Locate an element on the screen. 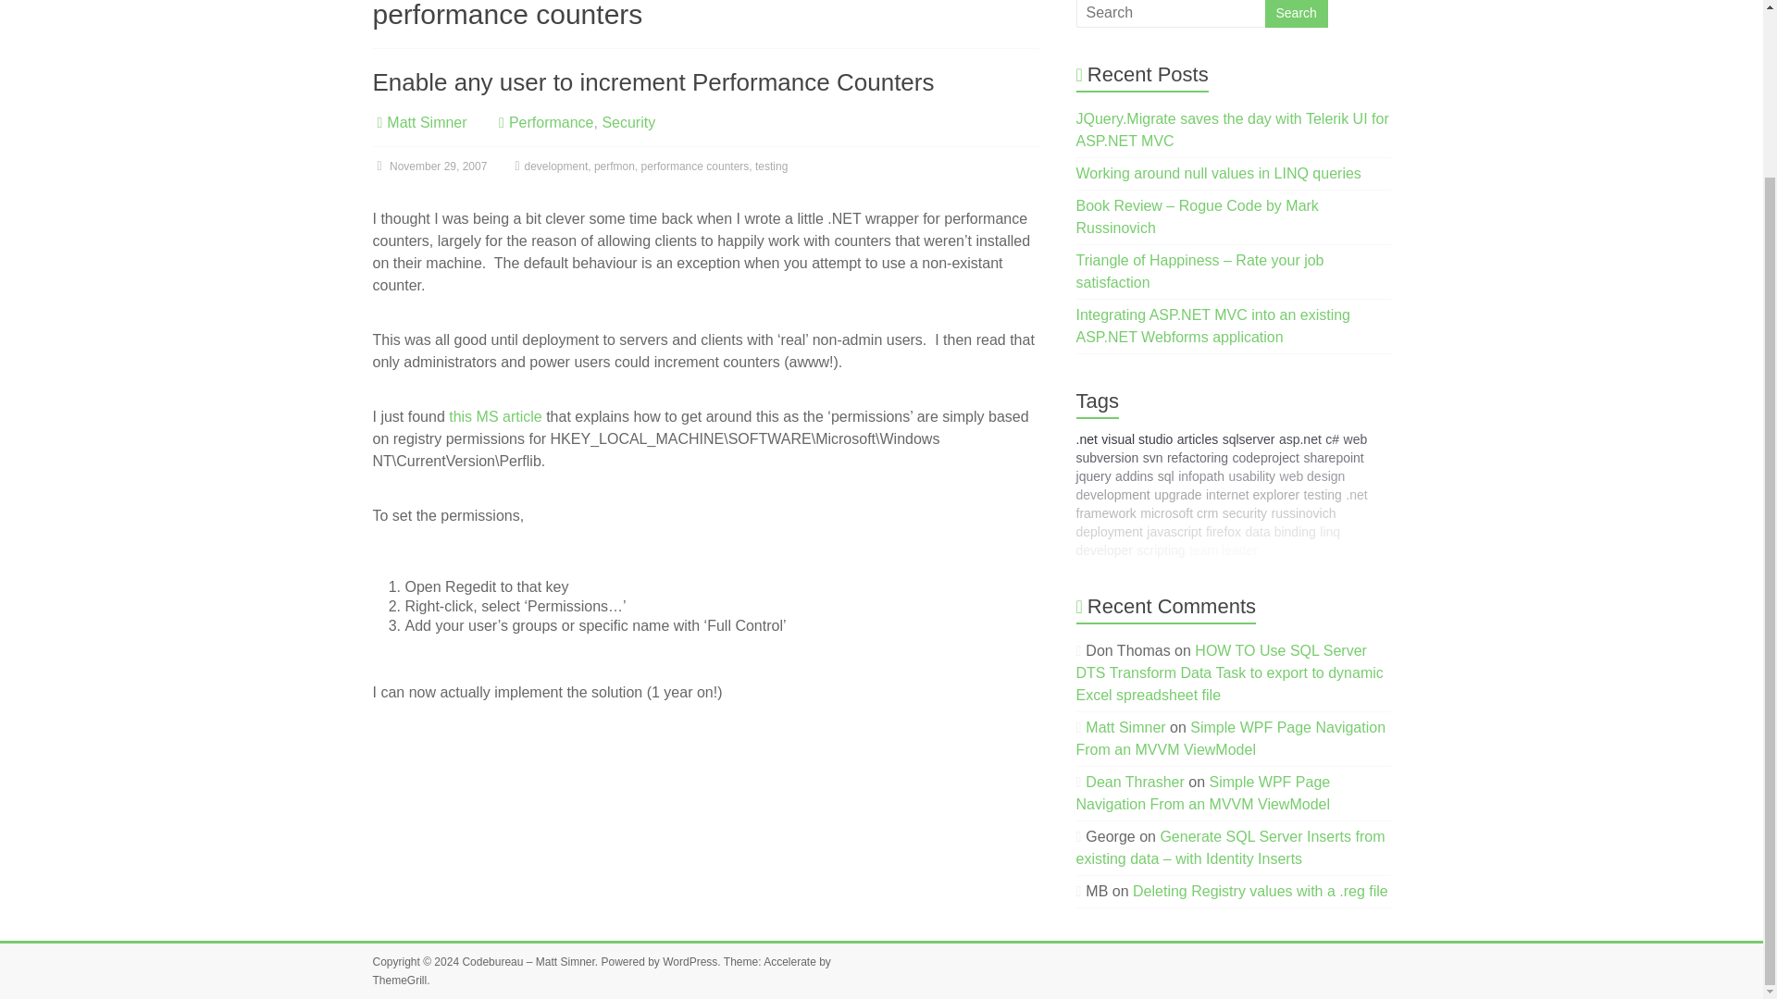 The width and height of the screenshot is (1777, 999). ThemeGrill is located at coordinates (398, 980).